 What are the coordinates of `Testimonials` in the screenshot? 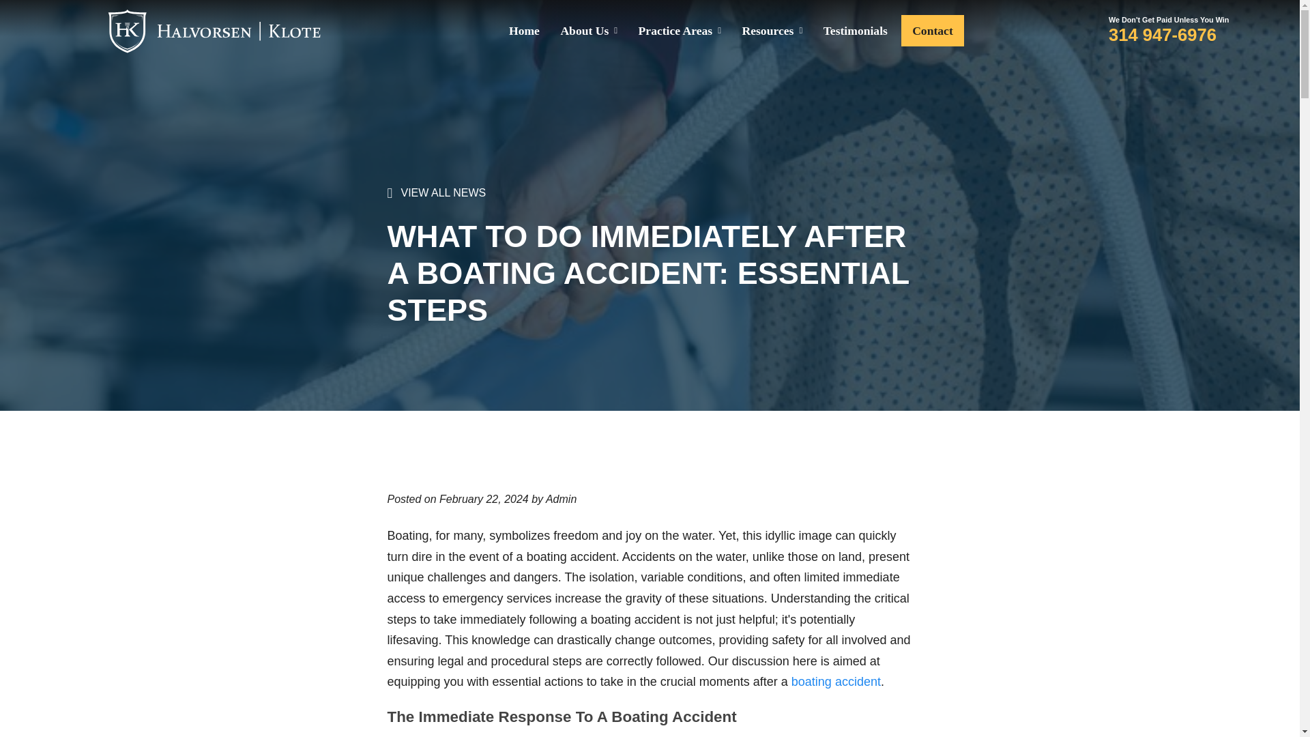 It's located at (856, 30).